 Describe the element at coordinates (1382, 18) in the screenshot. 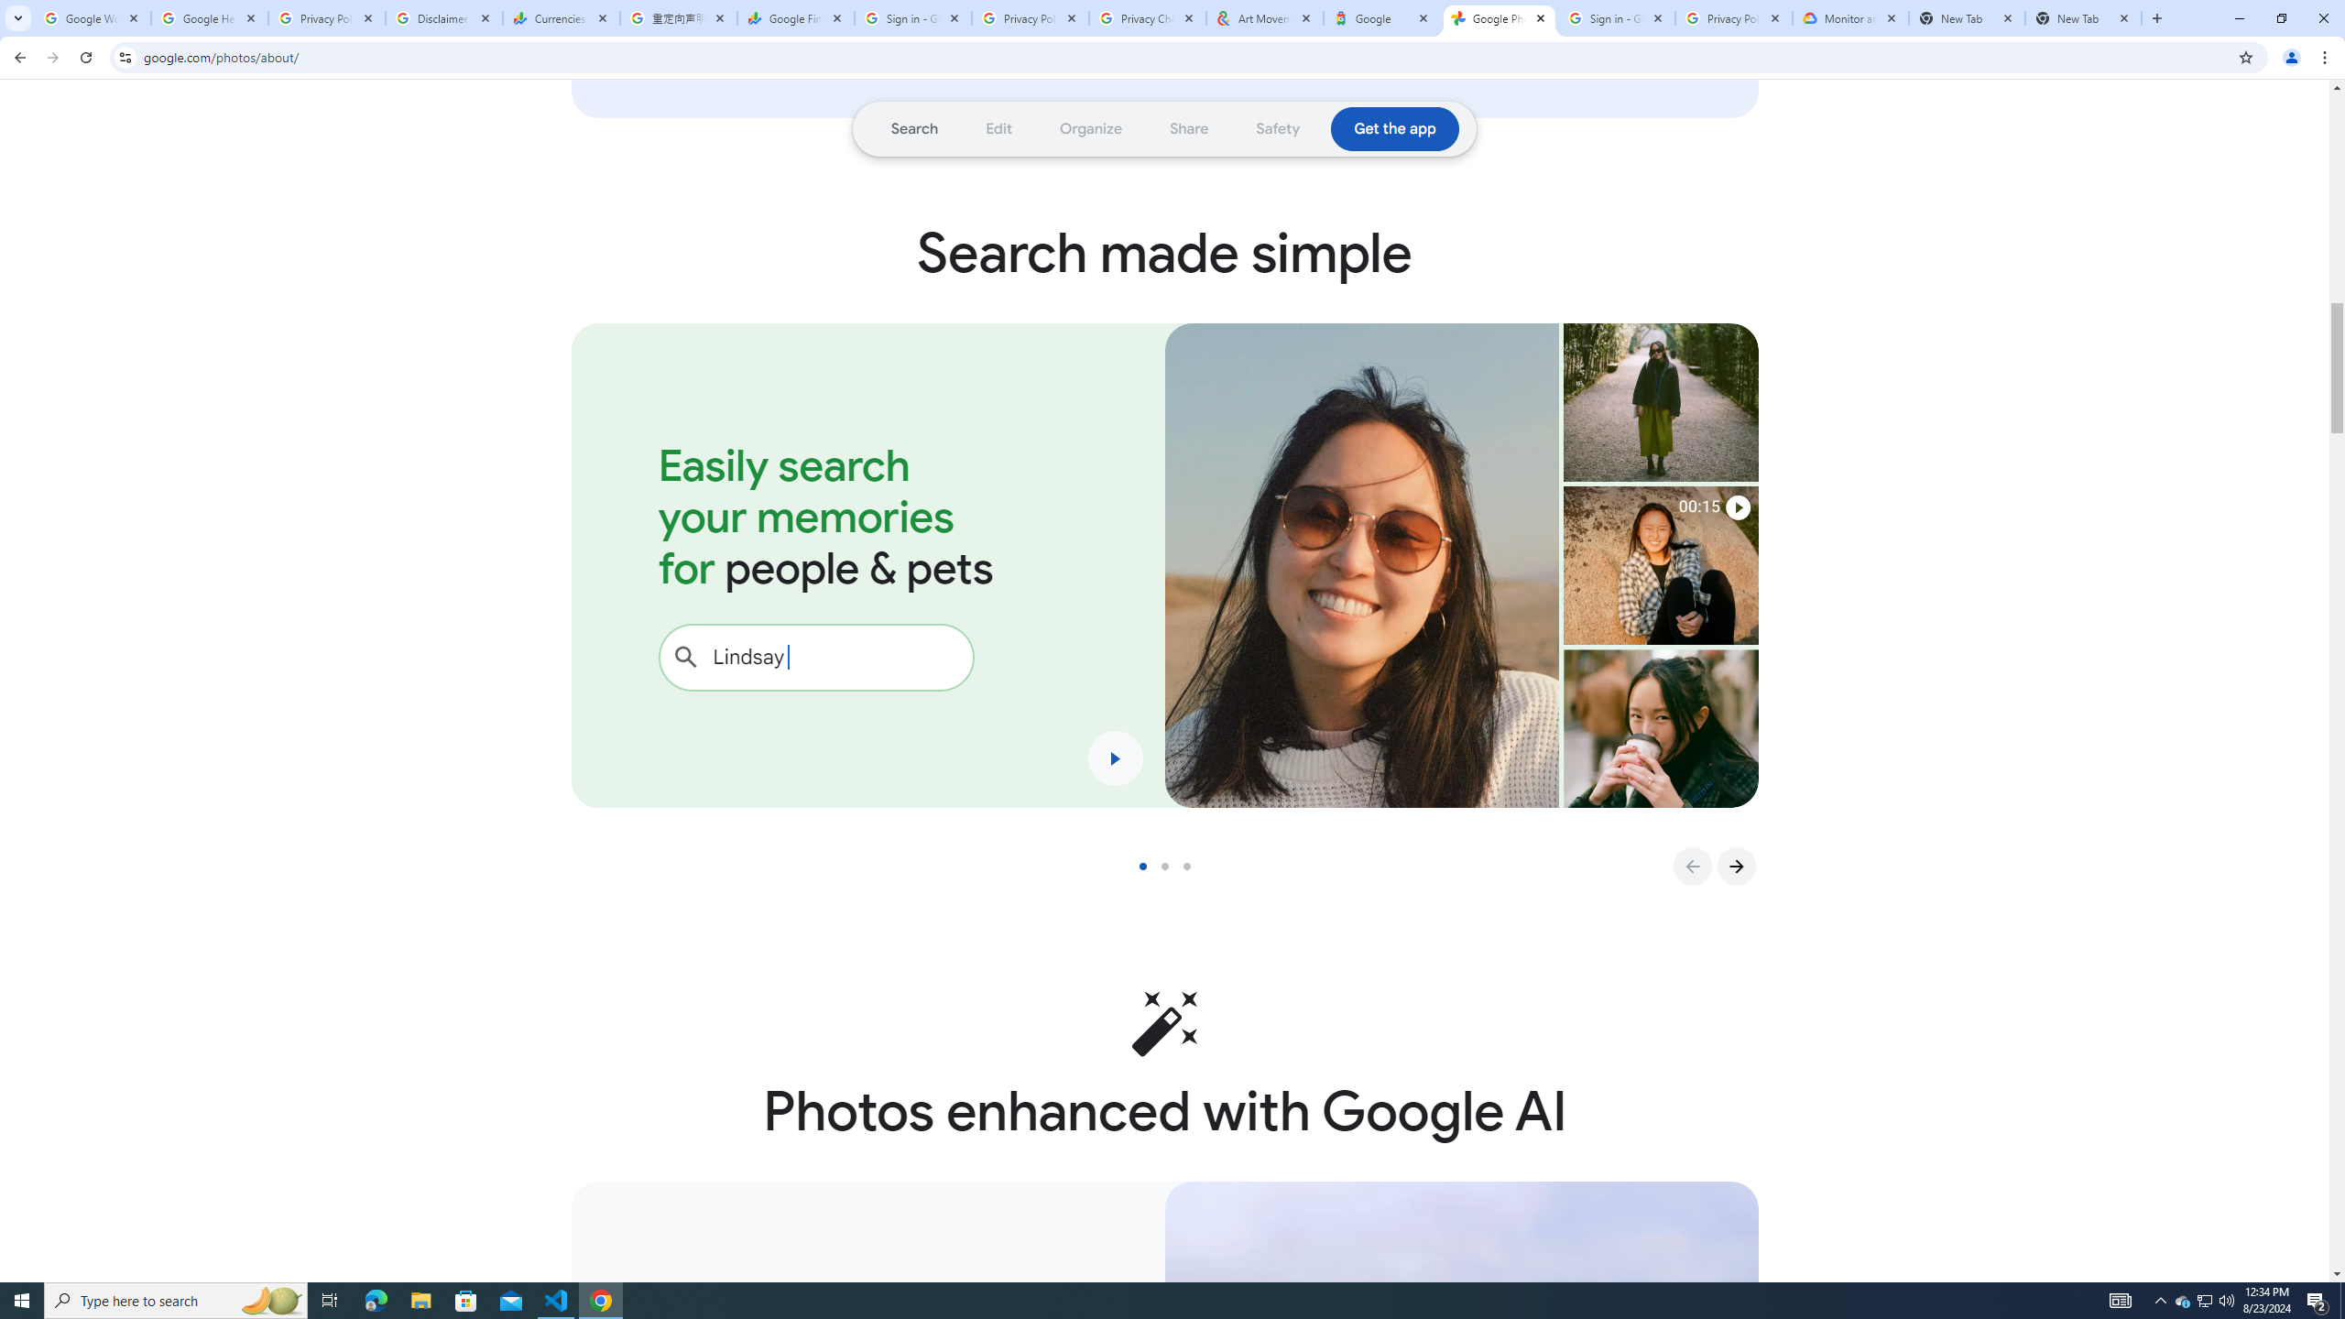

I see `Google` at that location.